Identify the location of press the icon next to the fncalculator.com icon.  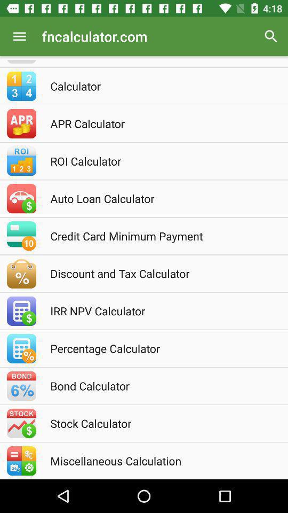
(271, 36).